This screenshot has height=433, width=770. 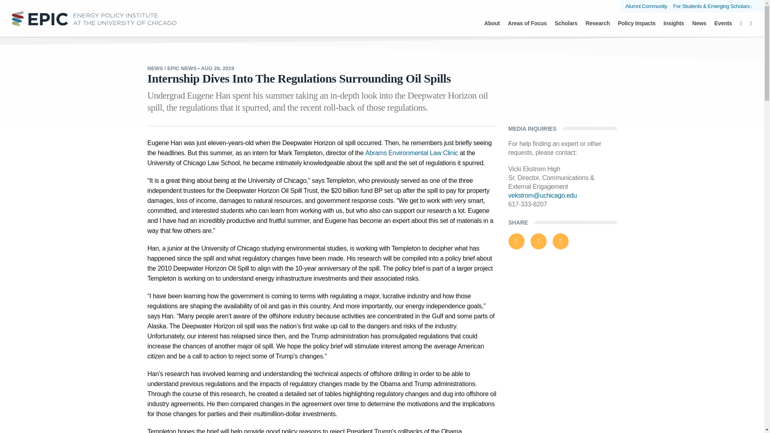 I want to click on Scholars, so click(x=566, y=28).